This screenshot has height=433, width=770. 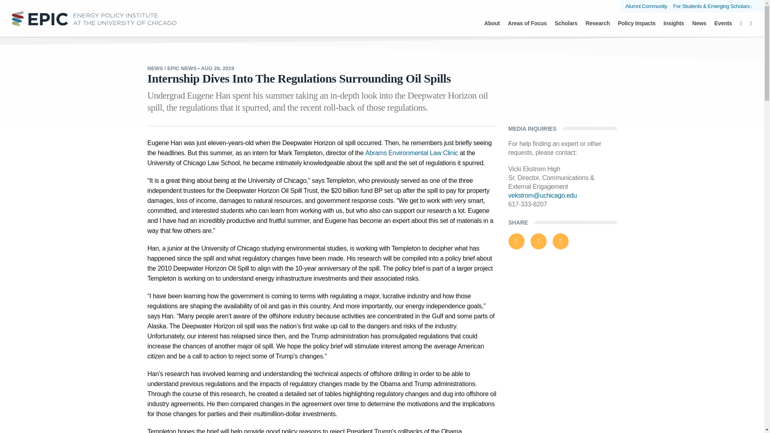 I want to click on Scholars, so click(x=566, y=28).